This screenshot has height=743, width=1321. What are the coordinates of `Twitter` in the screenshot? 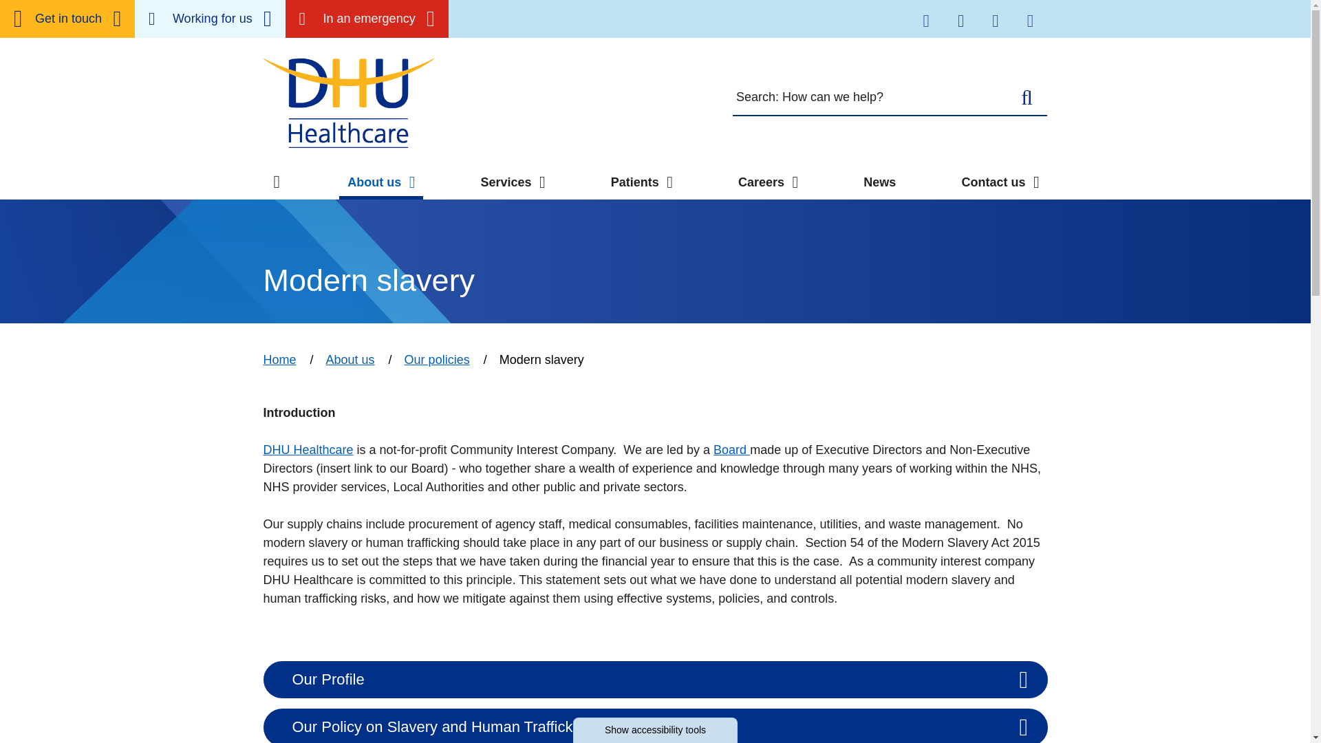 It's located at (925, 19).